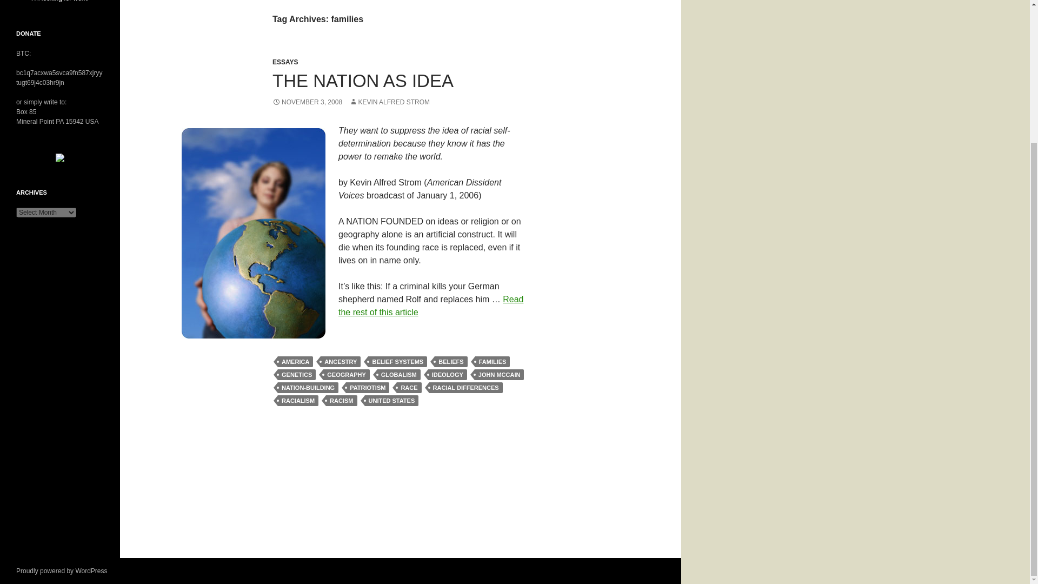  What do you see at coordinates (307, 102) in the screenshot?
I see `NOVEMBER 3, 2008` at bounding box center [307, 102].